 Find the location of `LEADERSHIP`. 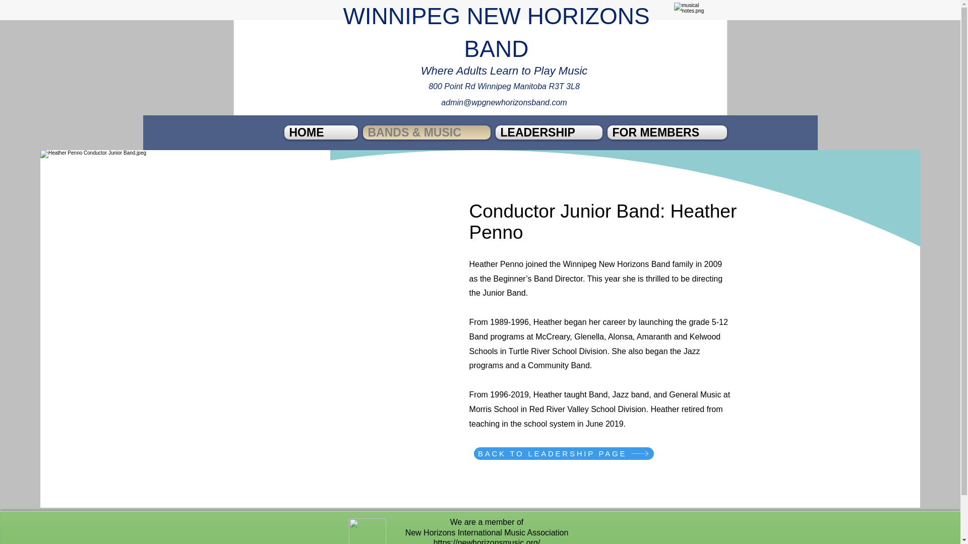

LEADERSHIP is located at coordinates (549, 132).